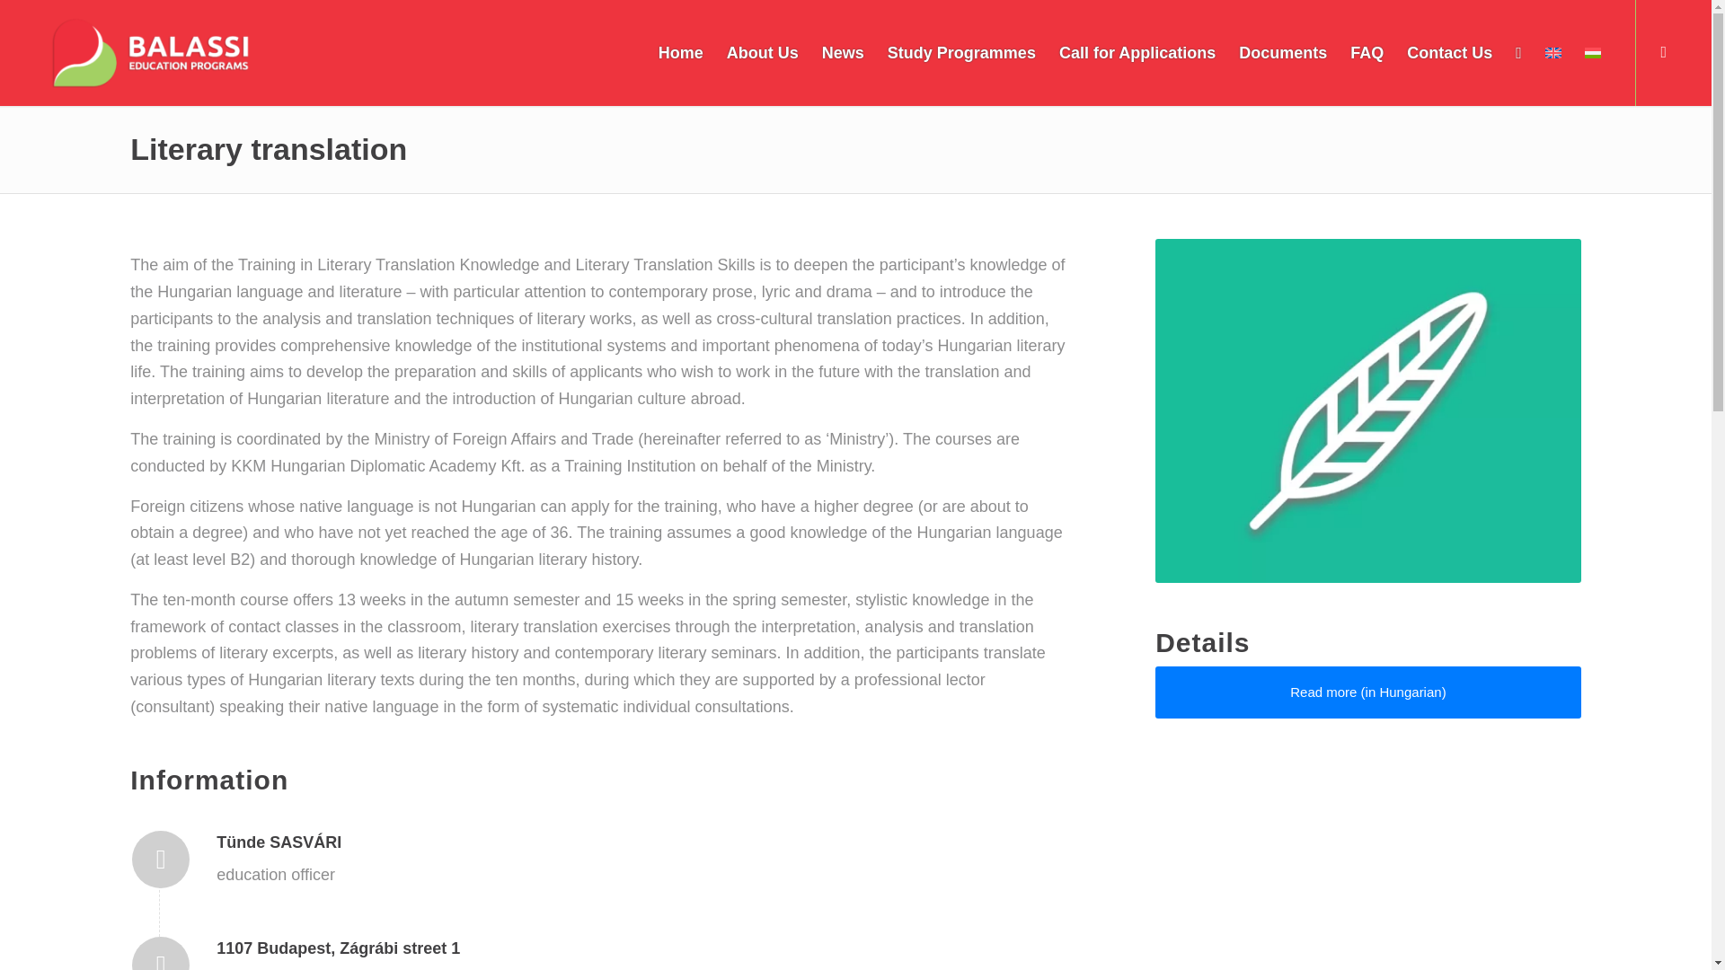  I want to click on Call for Applications, so click(1137, 52).